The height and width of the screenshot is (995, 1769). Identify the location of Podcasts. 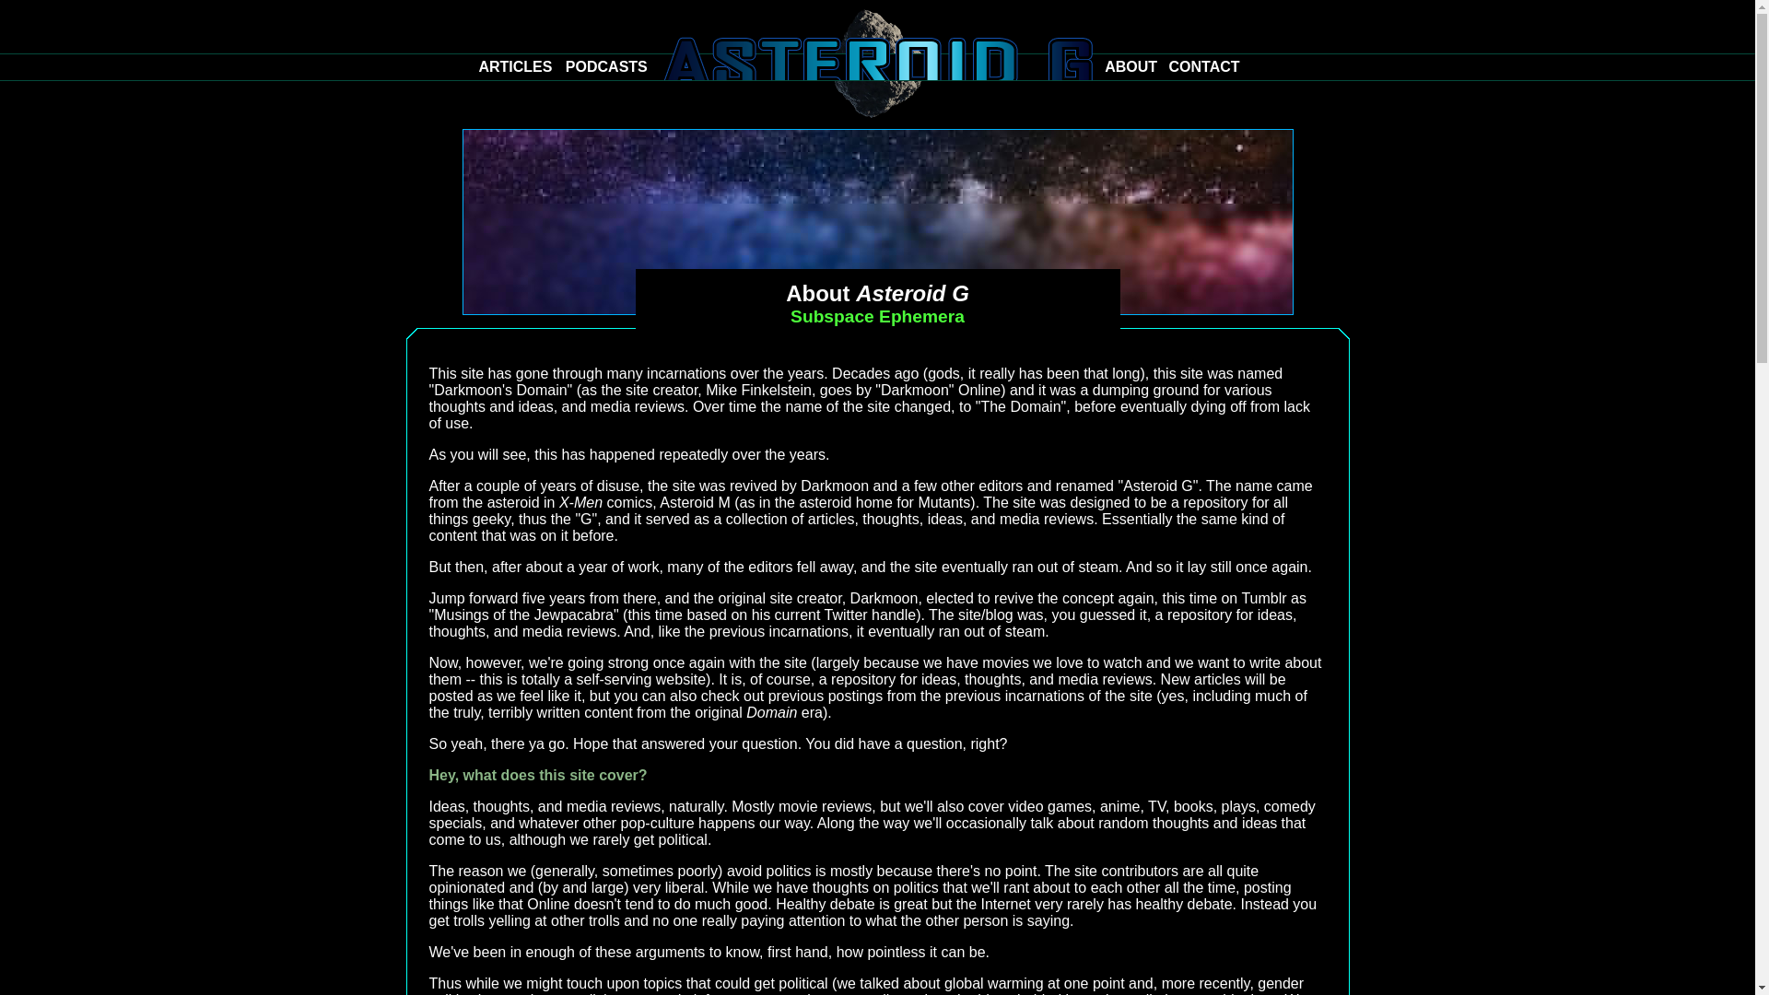
(606, 66).